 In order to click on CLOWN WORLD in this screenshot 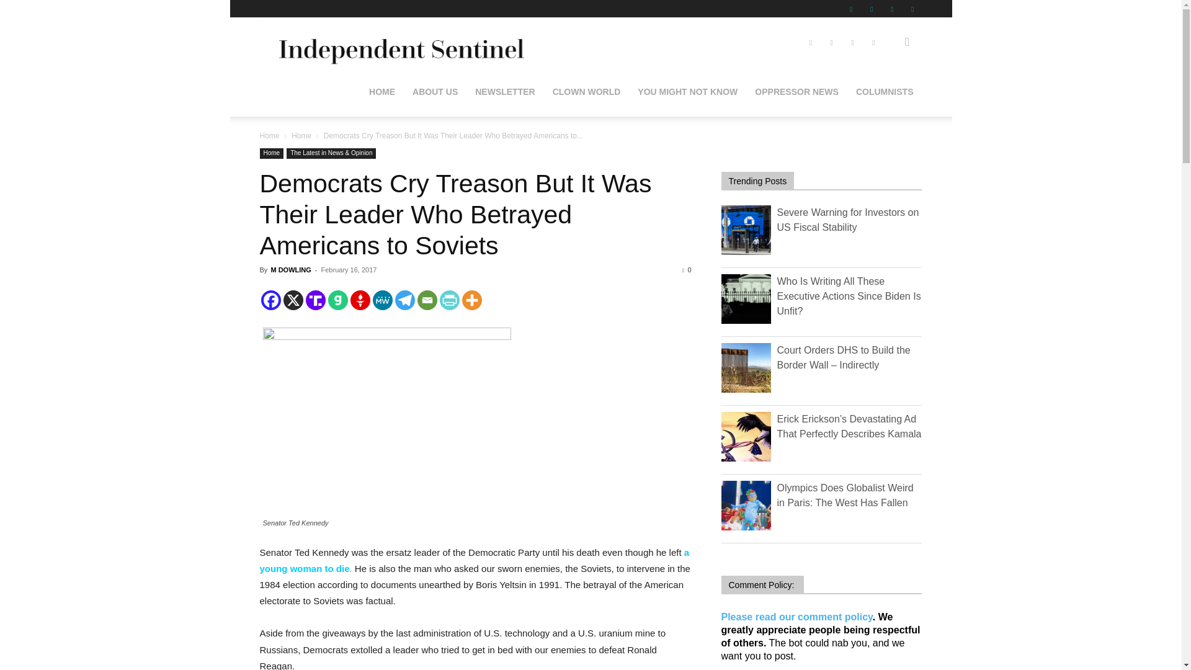, I will do `click(587, 92)`.